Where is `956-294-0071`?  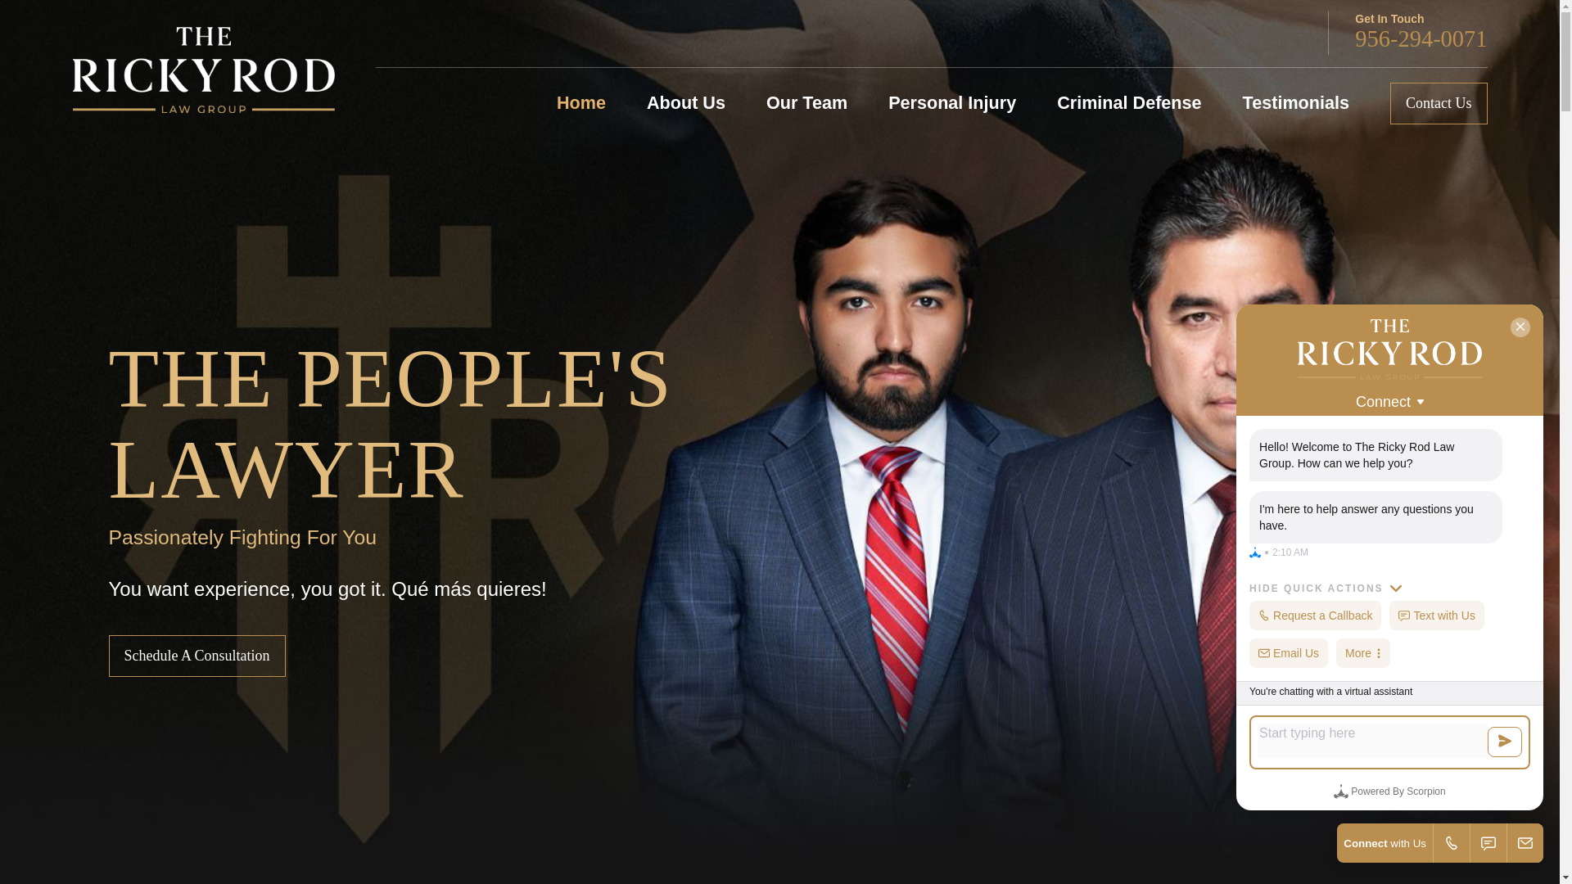
956-294-0071 is located at coordinates (1421, 38).